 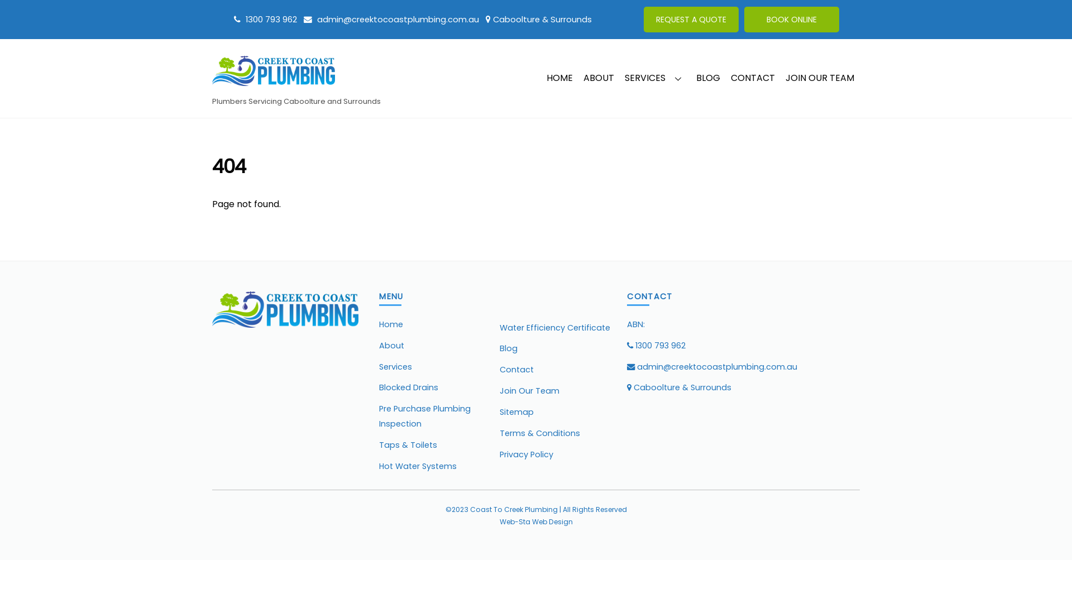 What do you see at coordinates (418, 466) in the screenshot?
I see `Hot Water Systems` at bounding box center [418, 466].